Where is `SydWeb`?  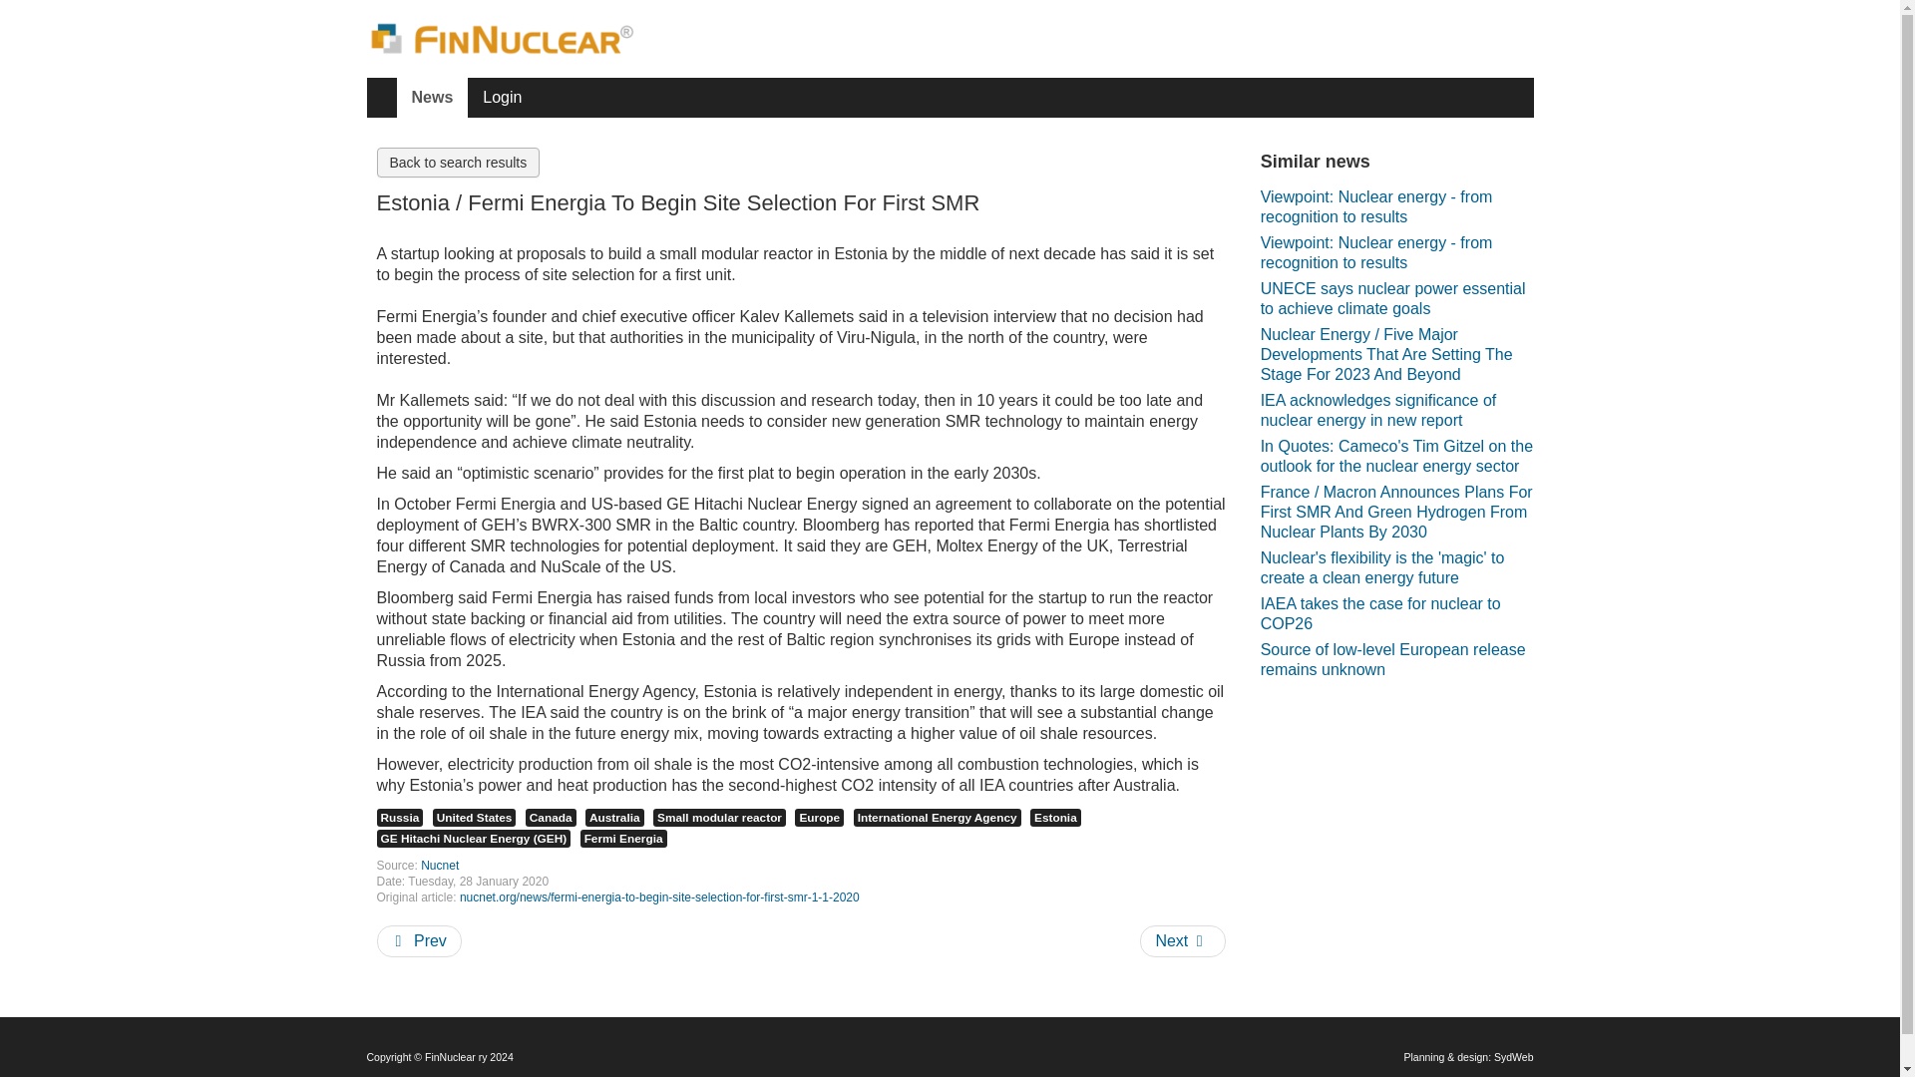 SydWeb is located at coordinates (1513, 1057).